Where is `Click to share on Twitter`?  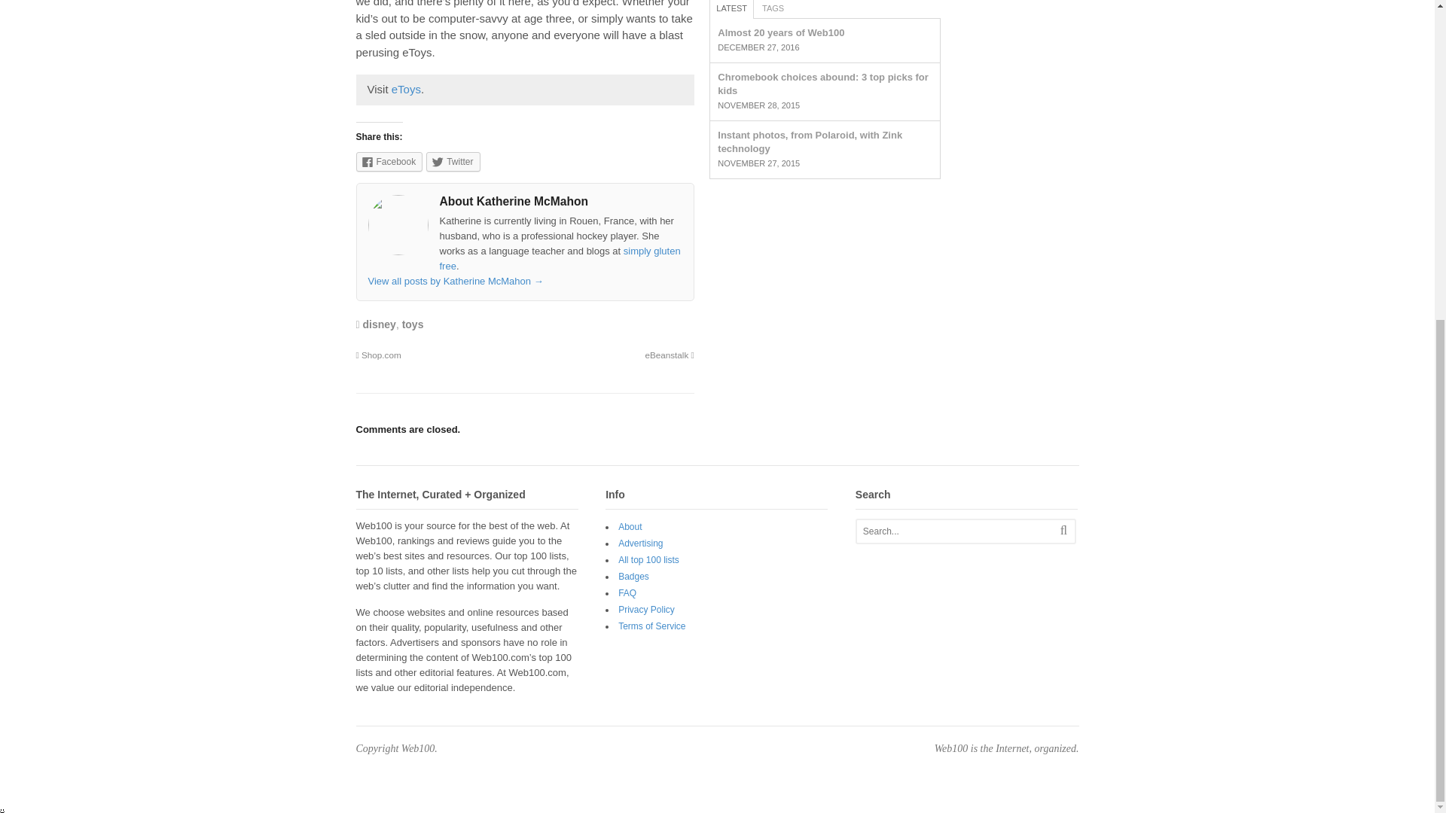 Click to share on Twitter is located at coordinates (453, 161).